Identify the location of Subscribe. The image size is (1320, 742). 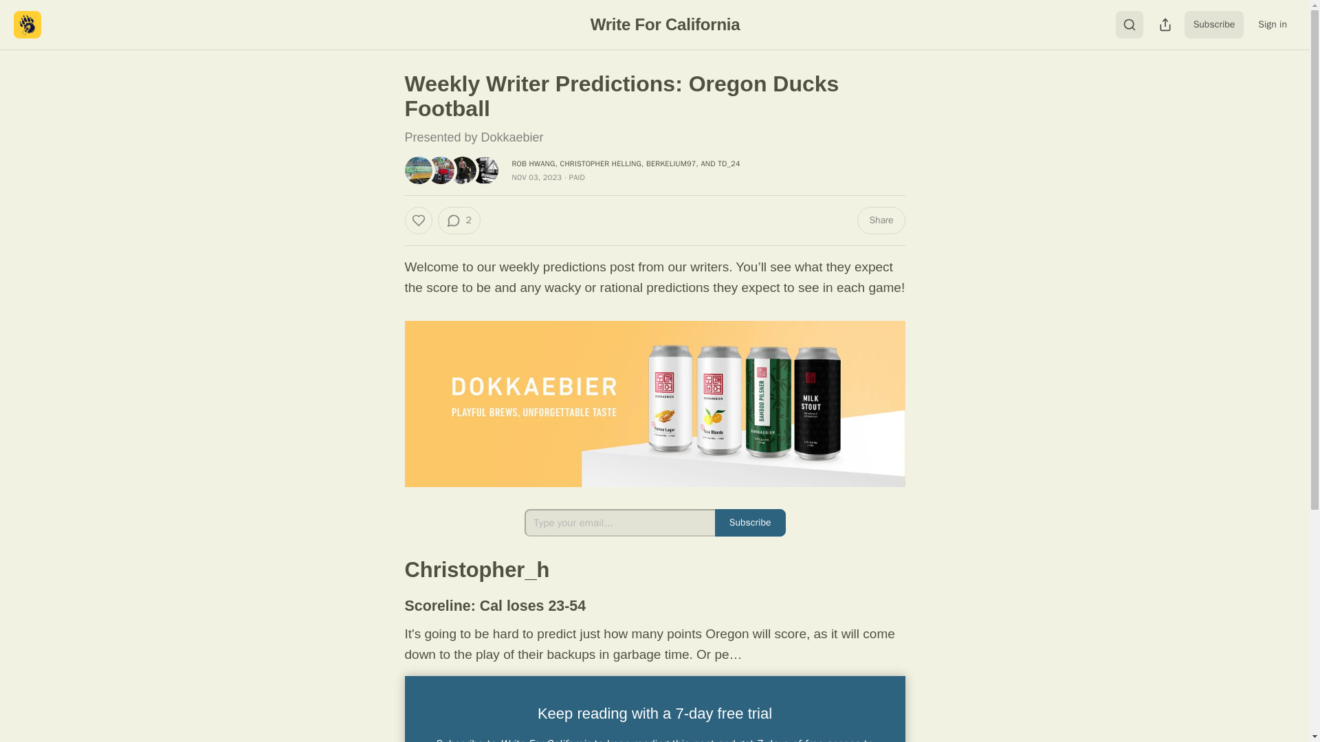
(1214, 25).